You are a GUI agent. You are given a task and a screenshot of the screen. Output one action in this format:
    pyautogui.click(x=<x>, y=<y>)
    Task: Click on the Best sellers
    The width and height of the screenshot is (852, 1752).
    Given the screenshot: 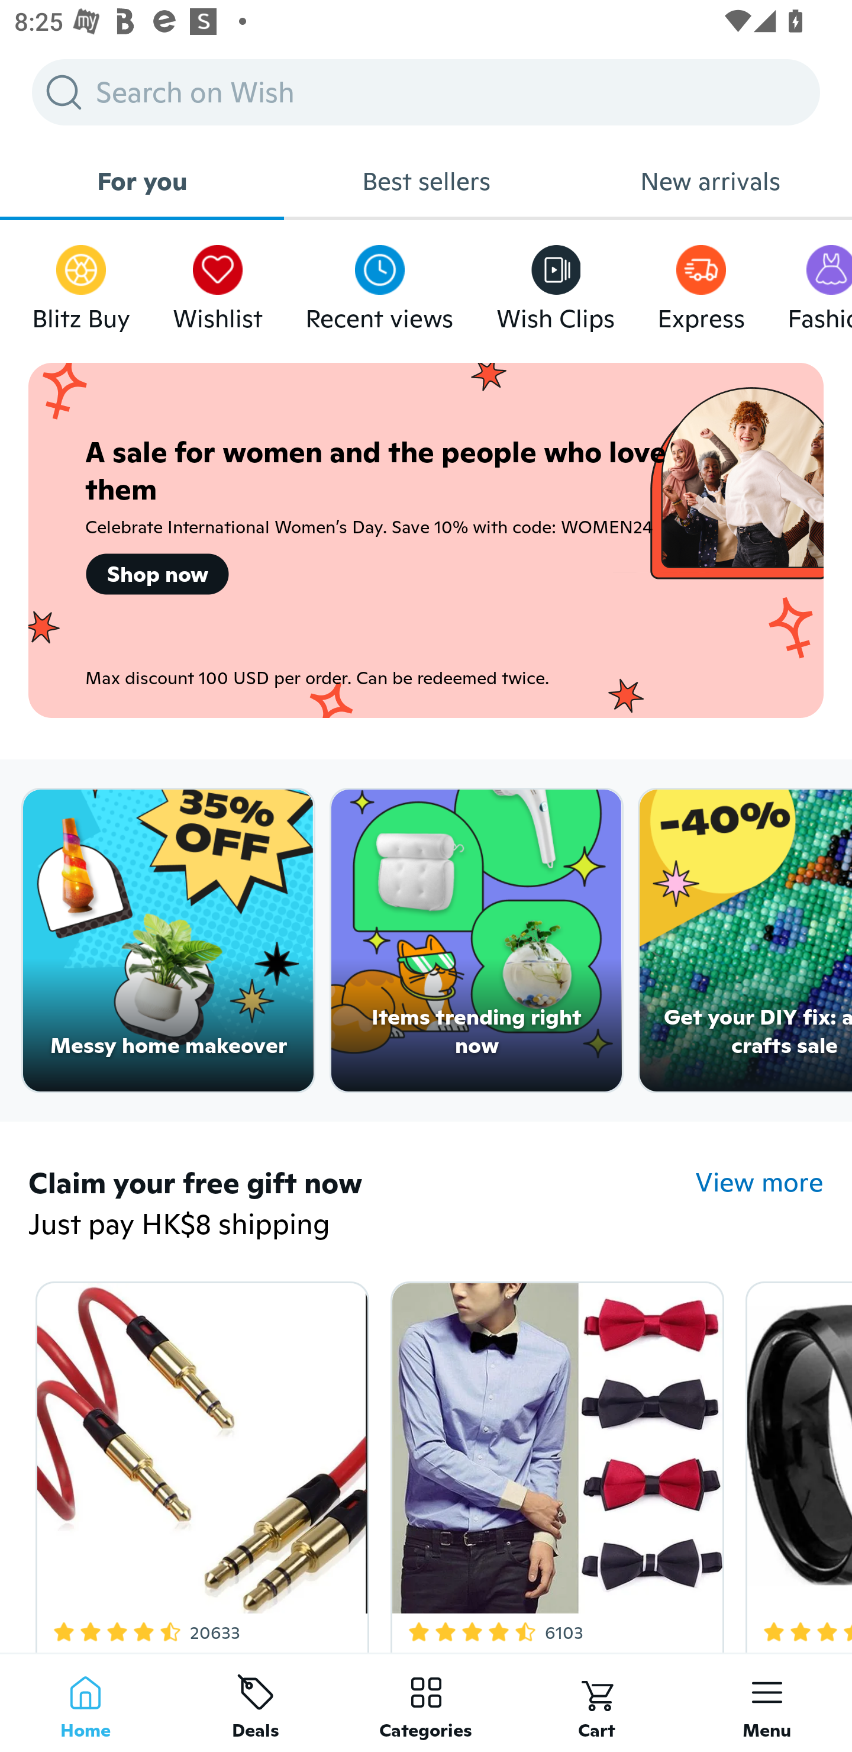 What is the action you would take?
    pyautogui.click(x=426, y=181)
    